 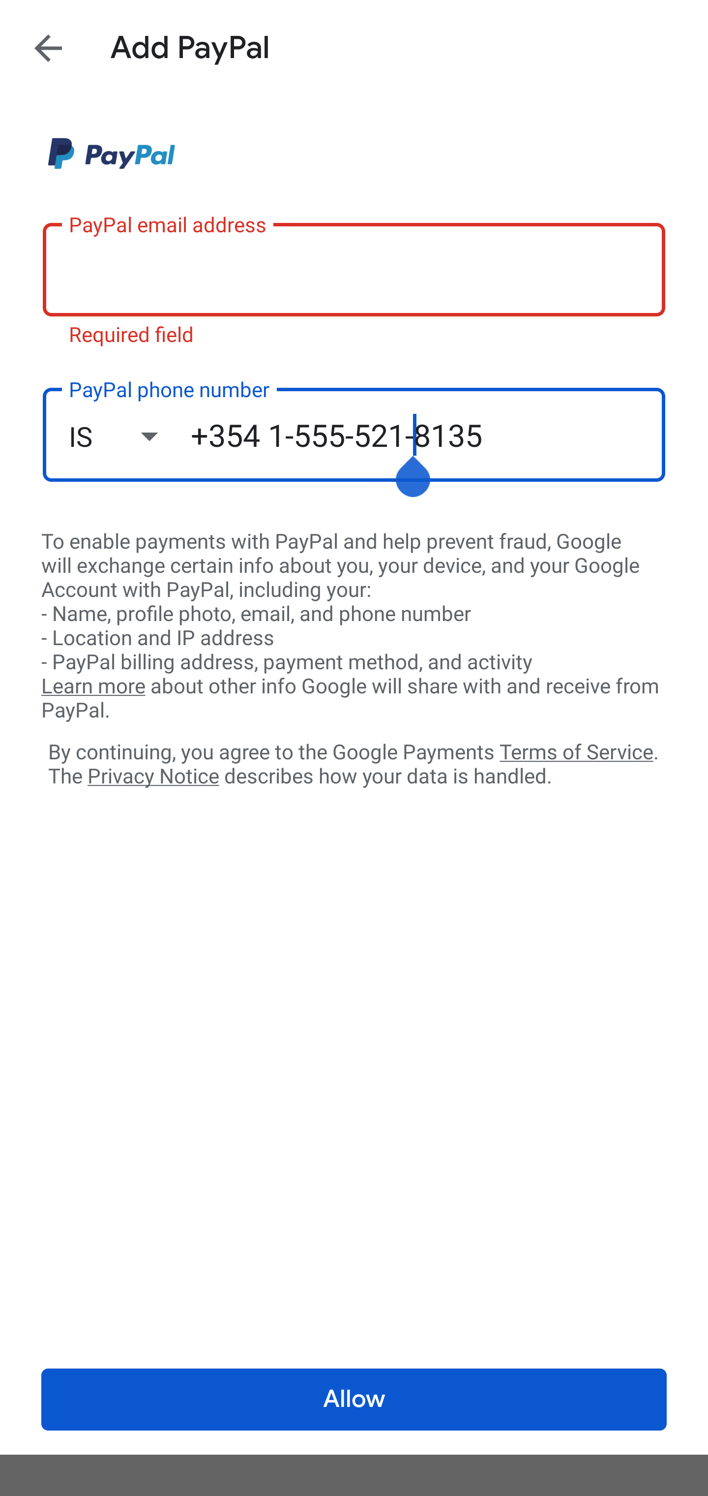 What do you see at coordinates (48, 48) in the screenshot?
I see `Navigate up` at bounding box center [48, 48].